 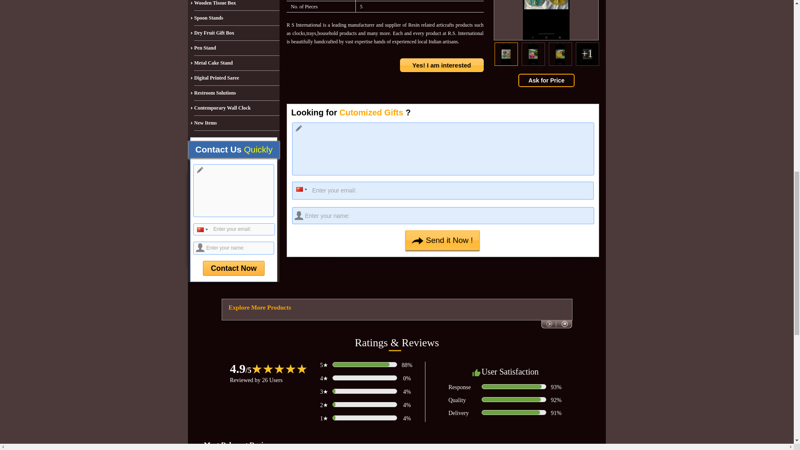 What do you see at coordinates (443, 215) in the screenshot?
I see `Enter your name:` at bounding box center [443, 215].